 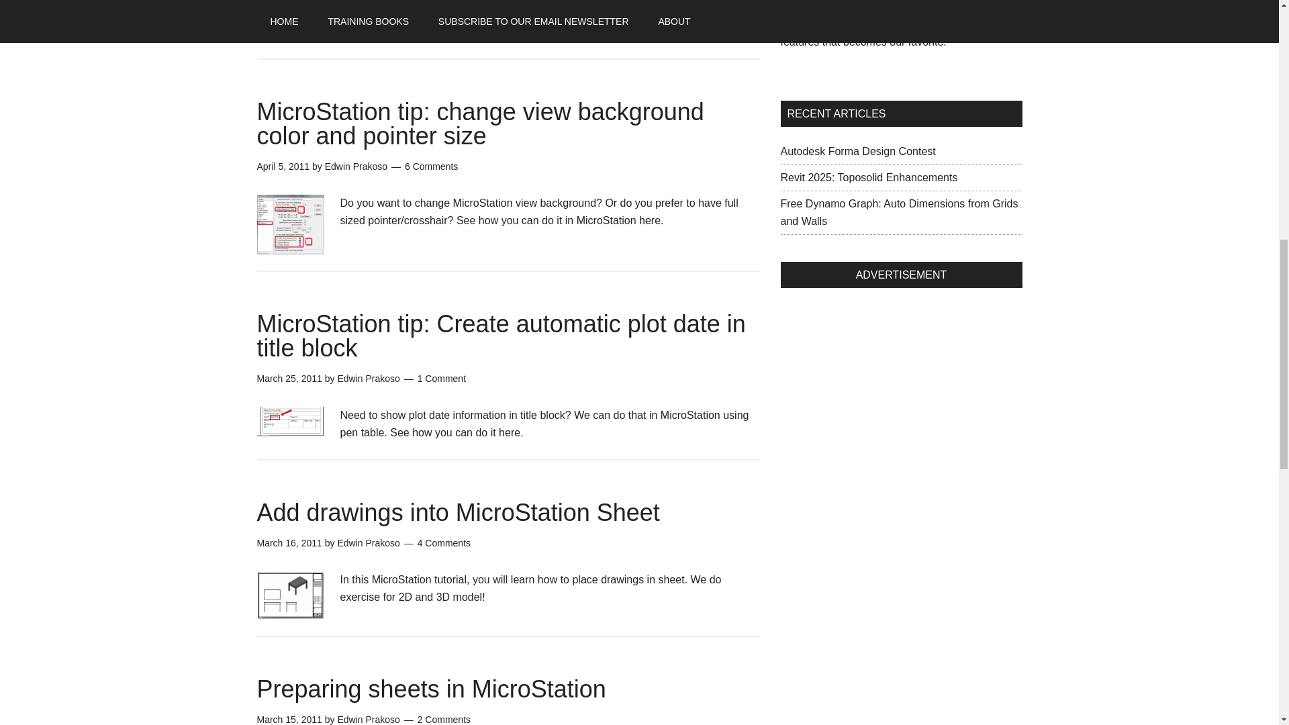 I want to click on 6 Comments, so click(x=431, y=166).